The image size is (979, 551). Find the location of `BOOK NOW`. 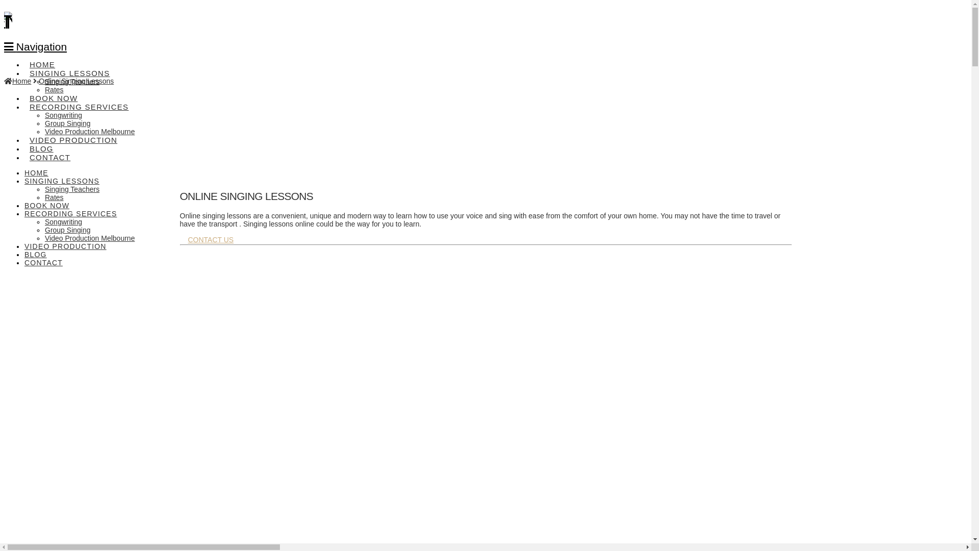

BOOK NOW is located at coordinates (53, 92).